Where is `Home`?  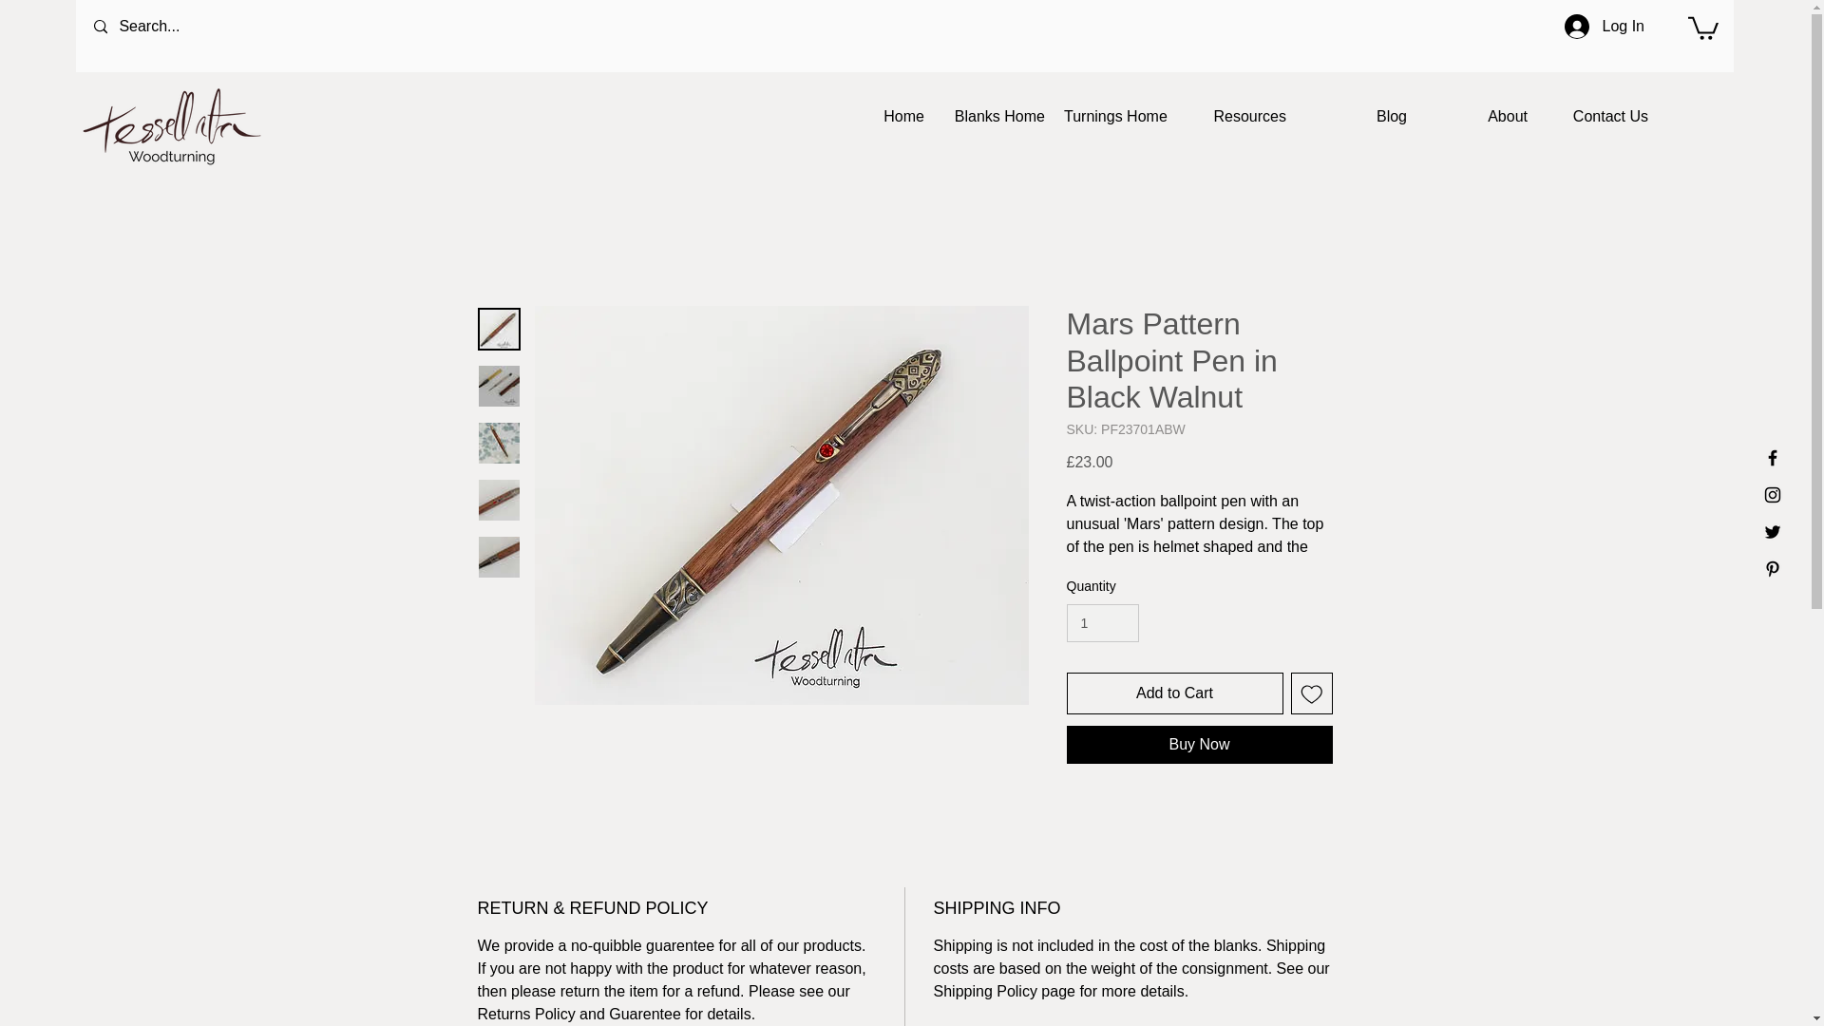
Home is located at coordinates (874, 116).